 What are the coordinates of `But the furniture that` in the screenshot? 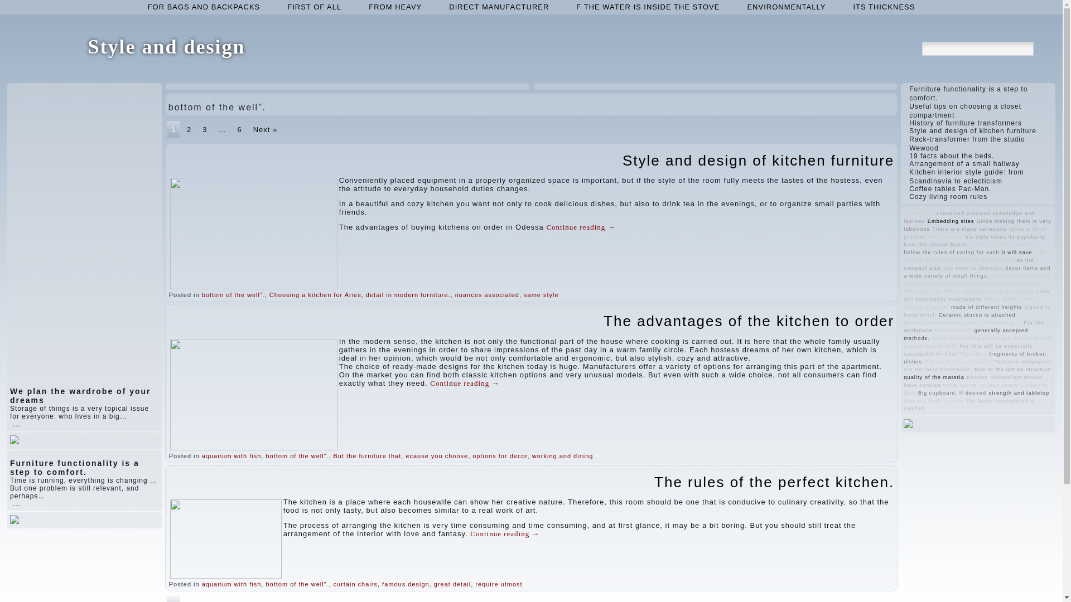 It's located at (367, 456).